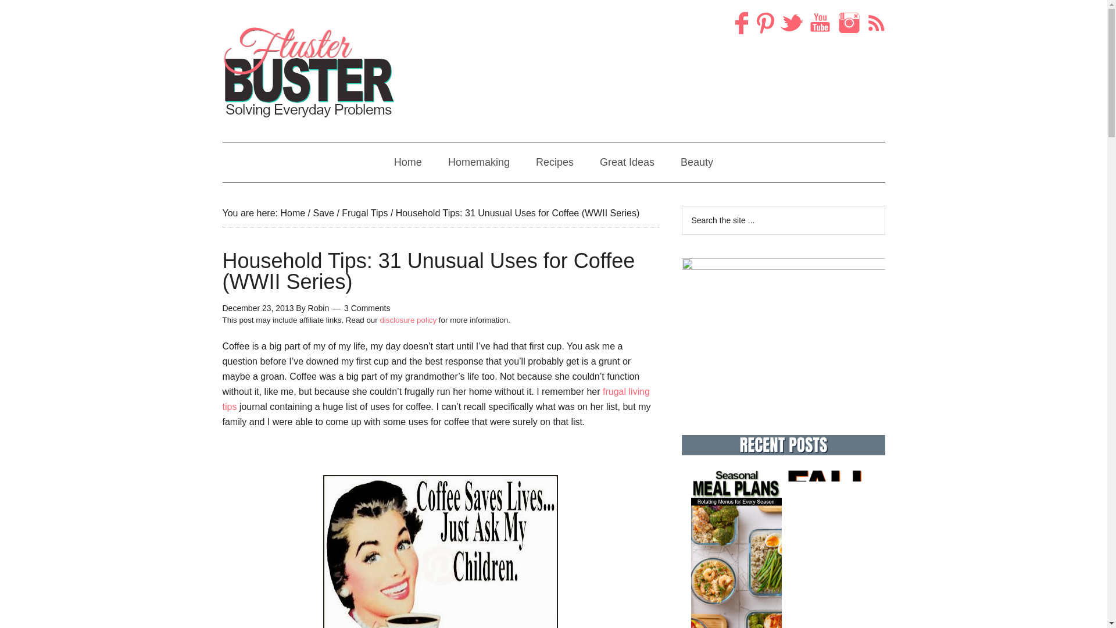 The image size is (1116, 628). What do you see at coordinates (627, 162) in the screenshot?
I see `Great Ideas` at bounding box center [627, 162].